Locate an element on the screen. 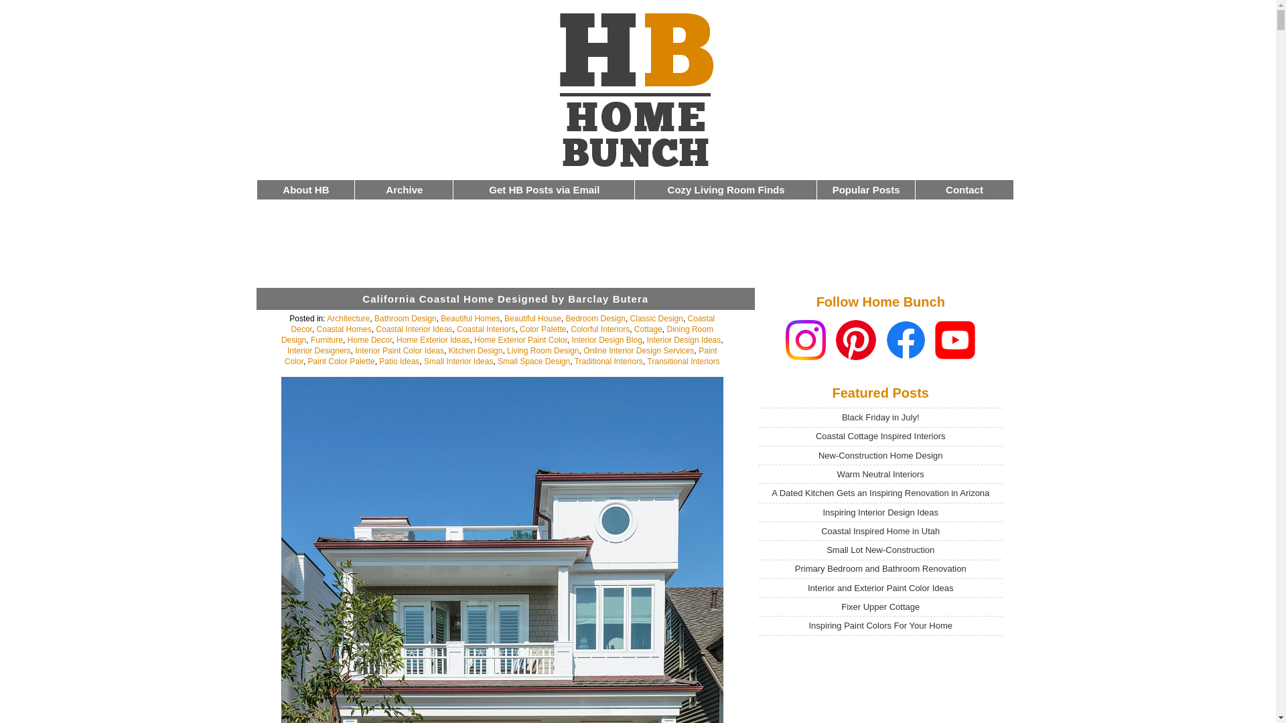 The image size is (1286, 723). Furniture is located at coordinates (327, 340).